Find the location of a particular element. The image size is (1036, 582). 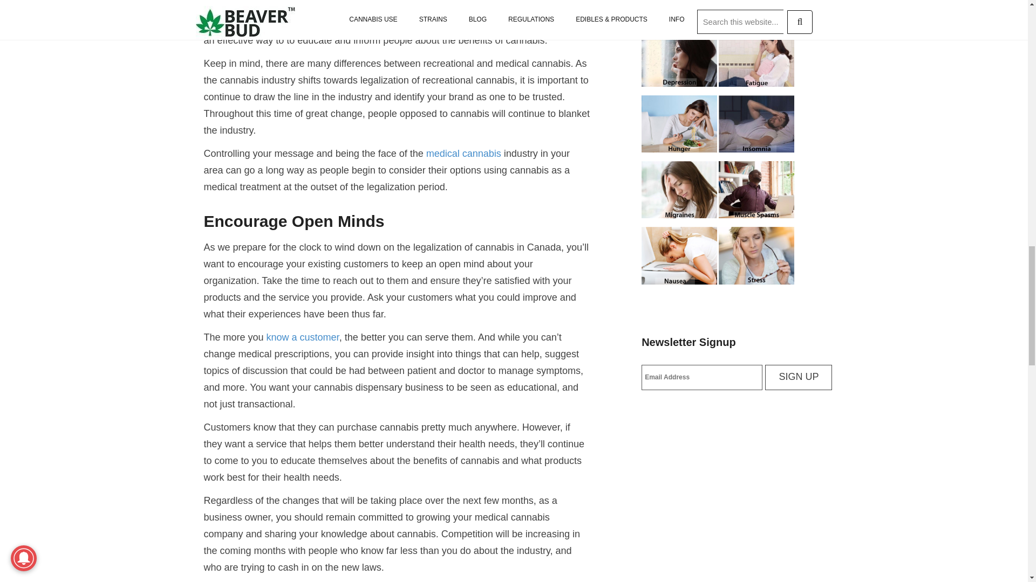

know a customer is located at coordinates (303, 337).